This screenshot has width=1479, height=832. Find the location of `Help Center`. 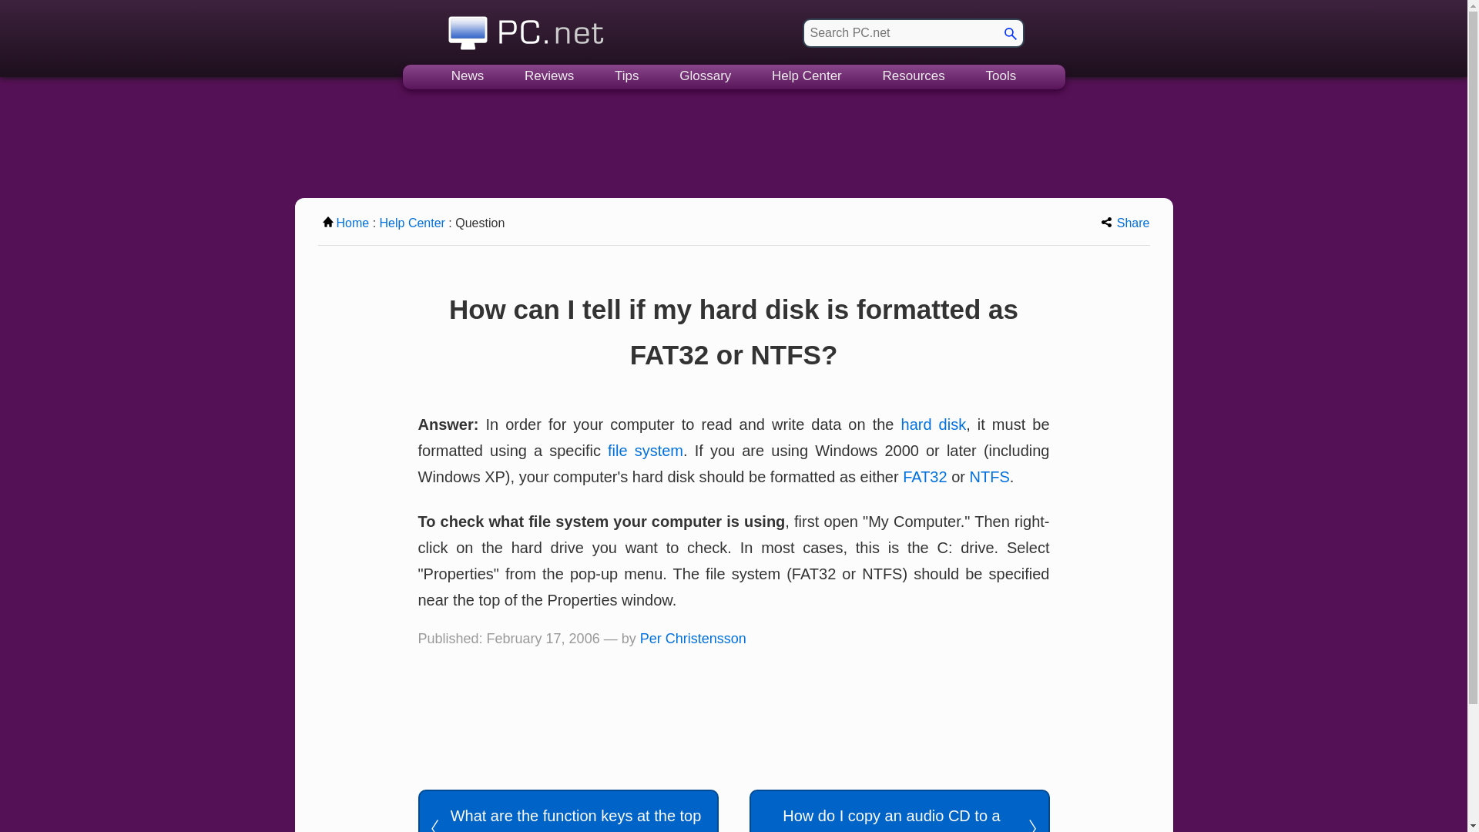

Help Center is located at coordinates (412, 223).